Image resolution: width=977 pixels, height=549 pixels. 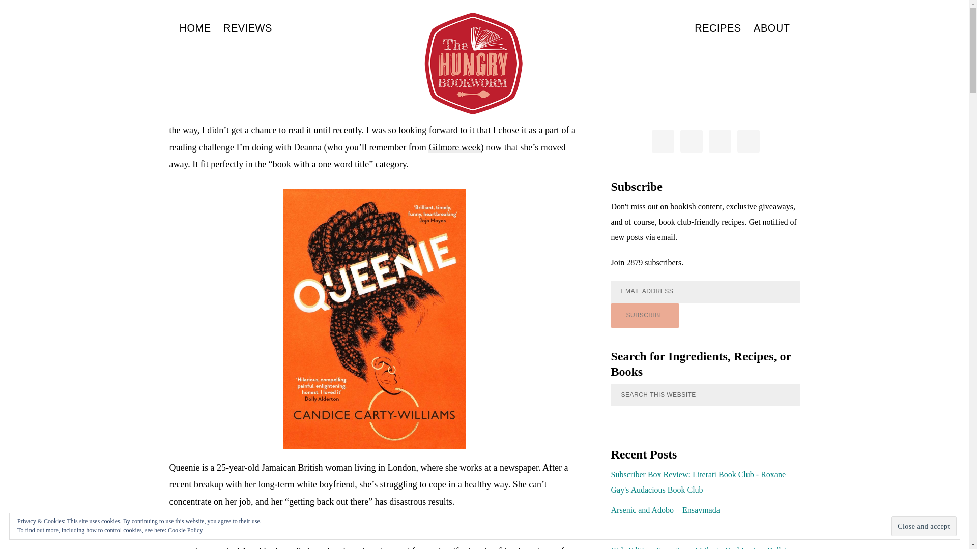 What do you see at coordinates (454, 147) in the screenshot?
I see `Gilmore week` at bounding box center [454, 147].